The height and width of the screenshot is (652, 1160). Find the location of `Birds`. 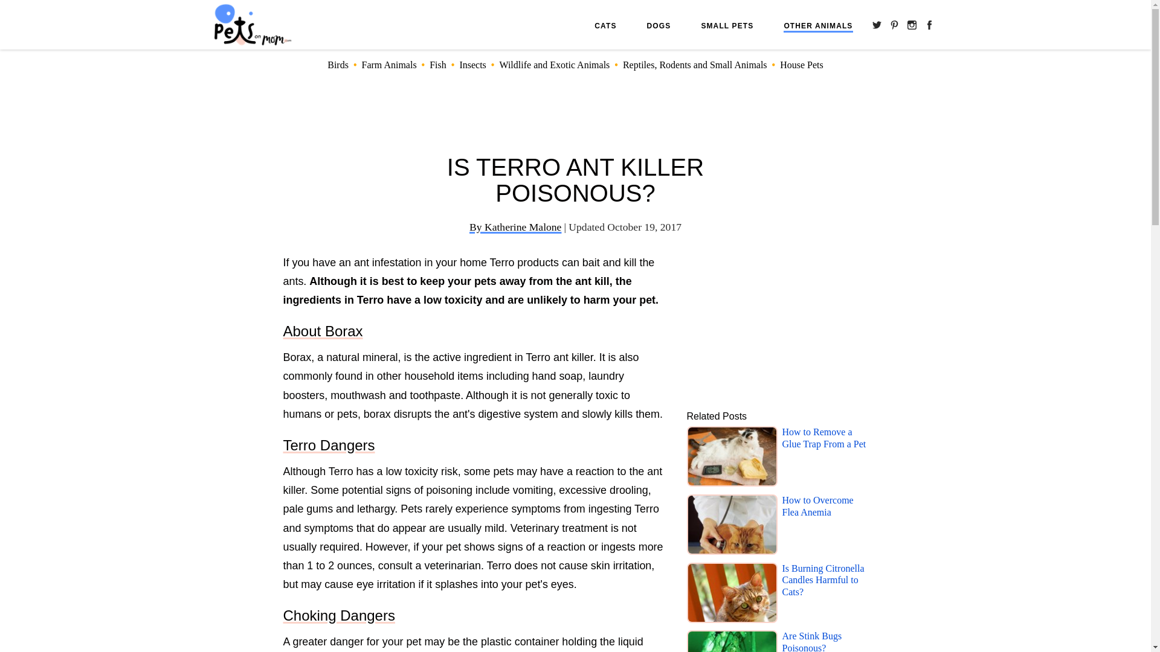

Birds is located at coordinates (338, 65).